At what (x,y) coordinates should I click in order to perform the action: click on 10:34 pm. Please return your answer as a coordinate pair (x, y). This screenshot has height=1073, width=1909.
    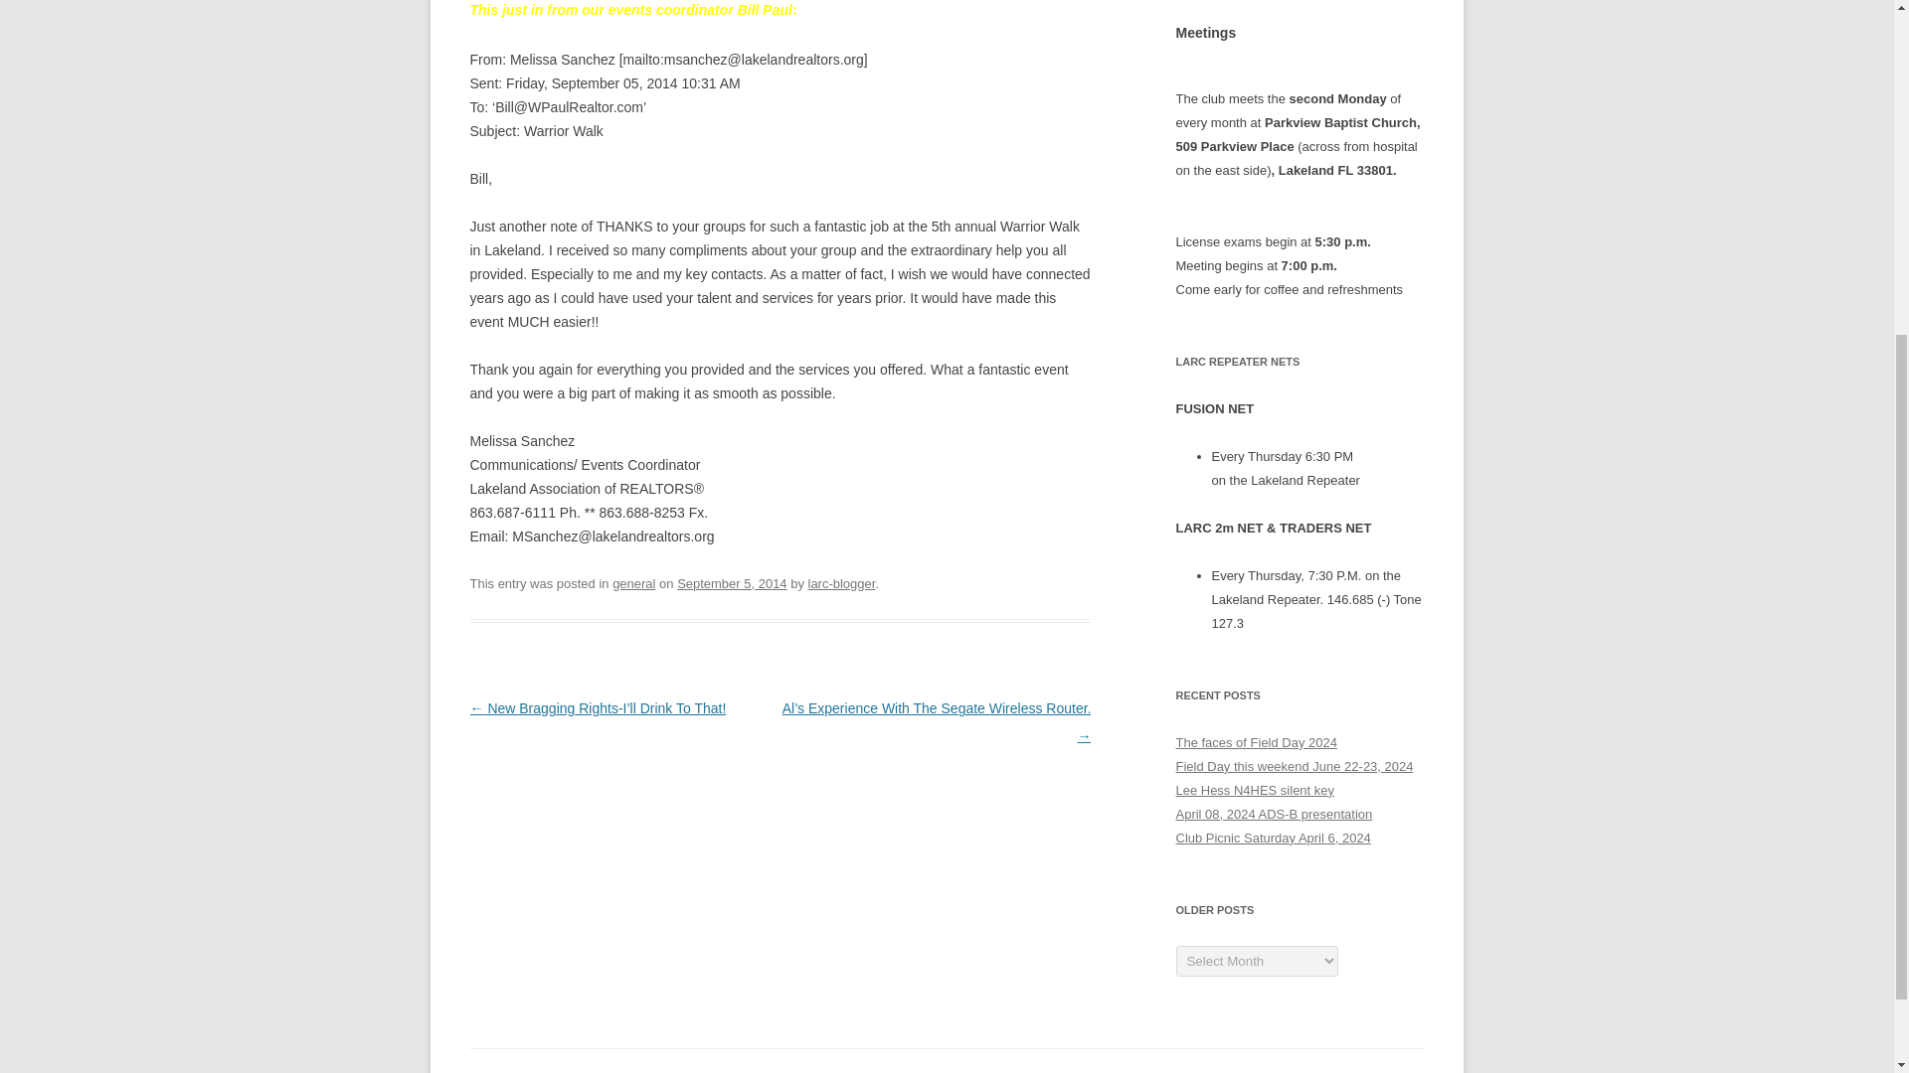
    Looking at the image, I should click on (732, 582).